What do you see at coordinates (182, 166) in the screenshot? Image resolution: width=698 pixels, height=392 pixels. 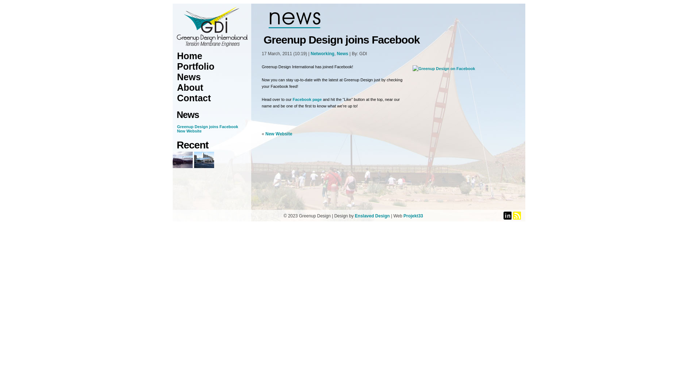 I see `Auckland; New Zealand
Completed 2004` at bounding box center [182, 166].